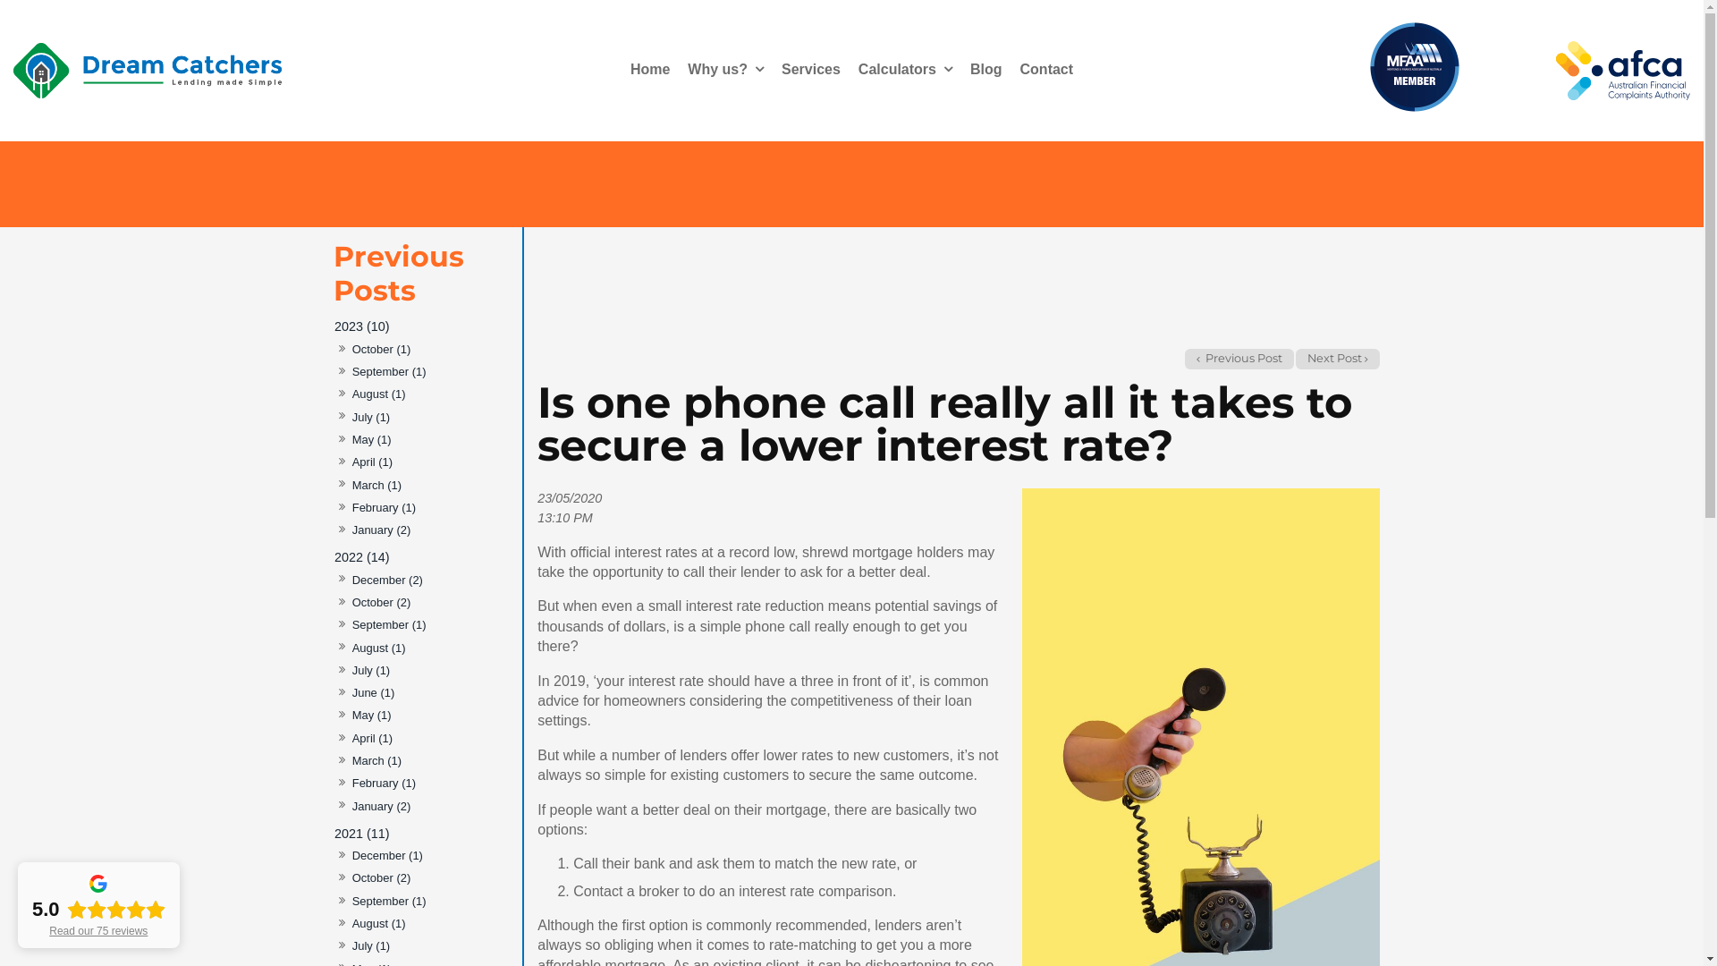 The width and height of the screenshot is (1717, 966). What do you see at coordinates (388, 902) in the screenshot?
I see `September (1)` at bounding box center [388, 902].